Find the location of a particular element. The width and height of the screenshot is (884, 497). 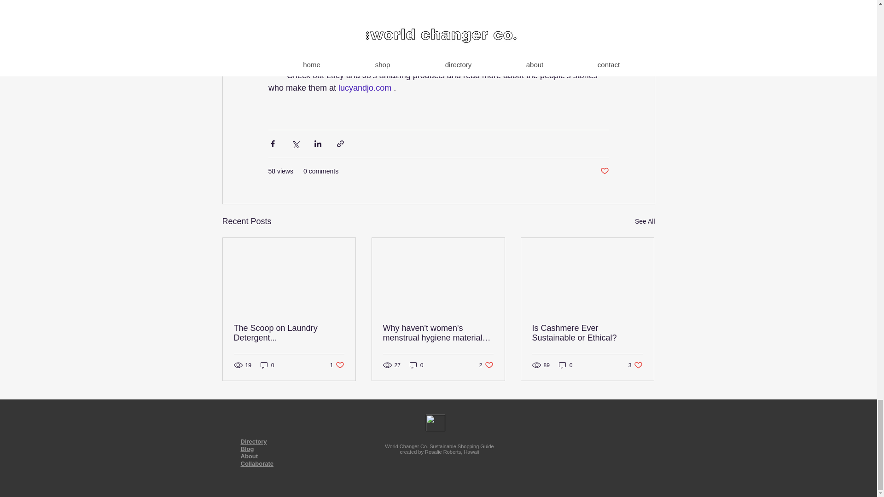

See All is located at coordinates (645, 221).